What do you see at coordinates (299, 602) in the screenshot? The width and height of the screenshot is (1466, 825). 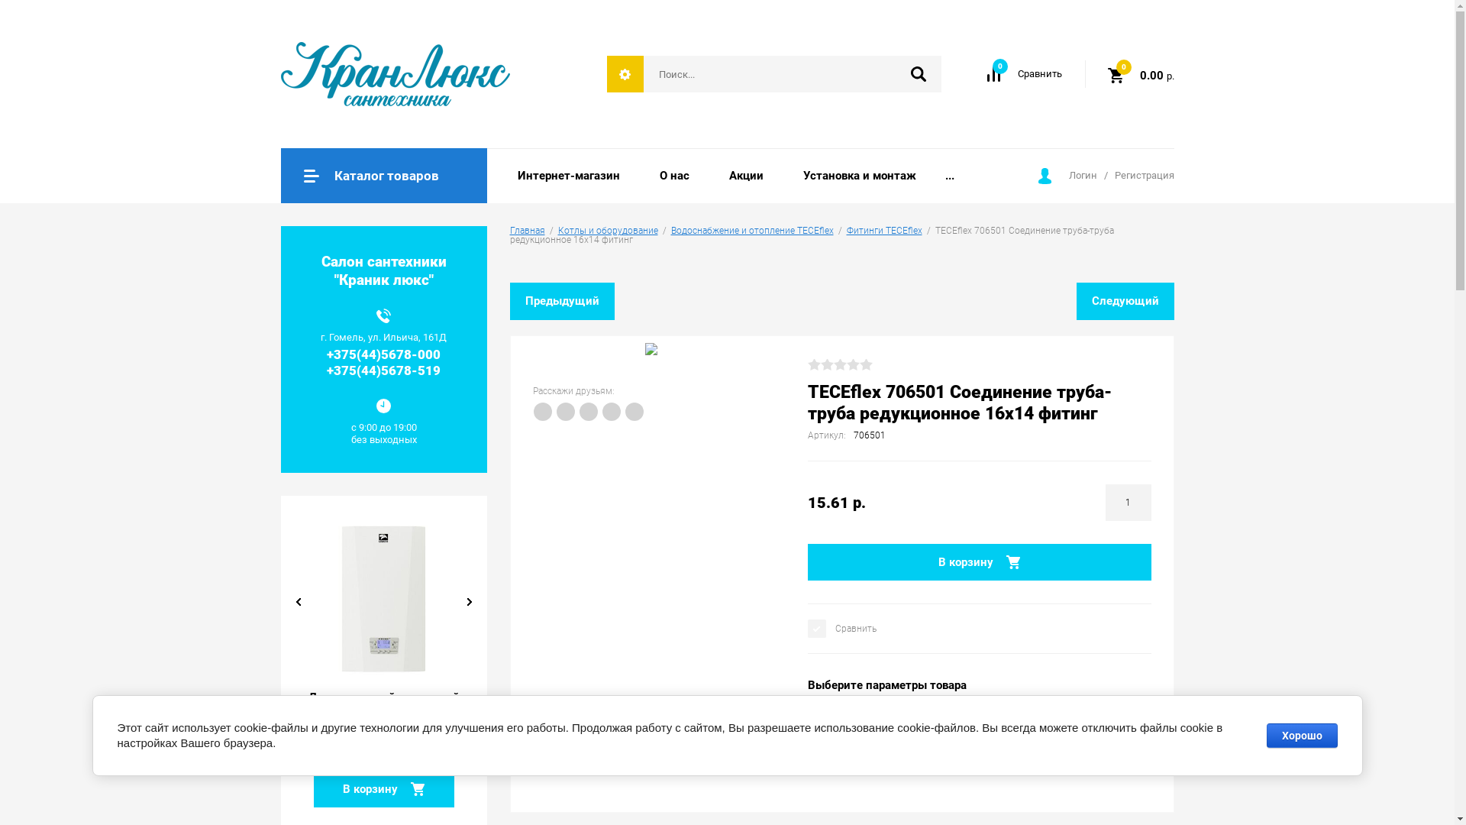 I see `Previous` at bounding box center [299, 602].